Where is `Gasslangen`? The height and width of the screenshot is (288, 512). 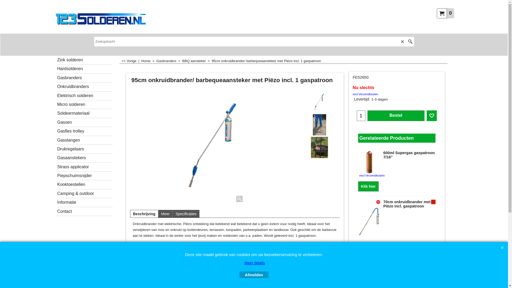 Gasslangen is located at coordinates (85, 140).